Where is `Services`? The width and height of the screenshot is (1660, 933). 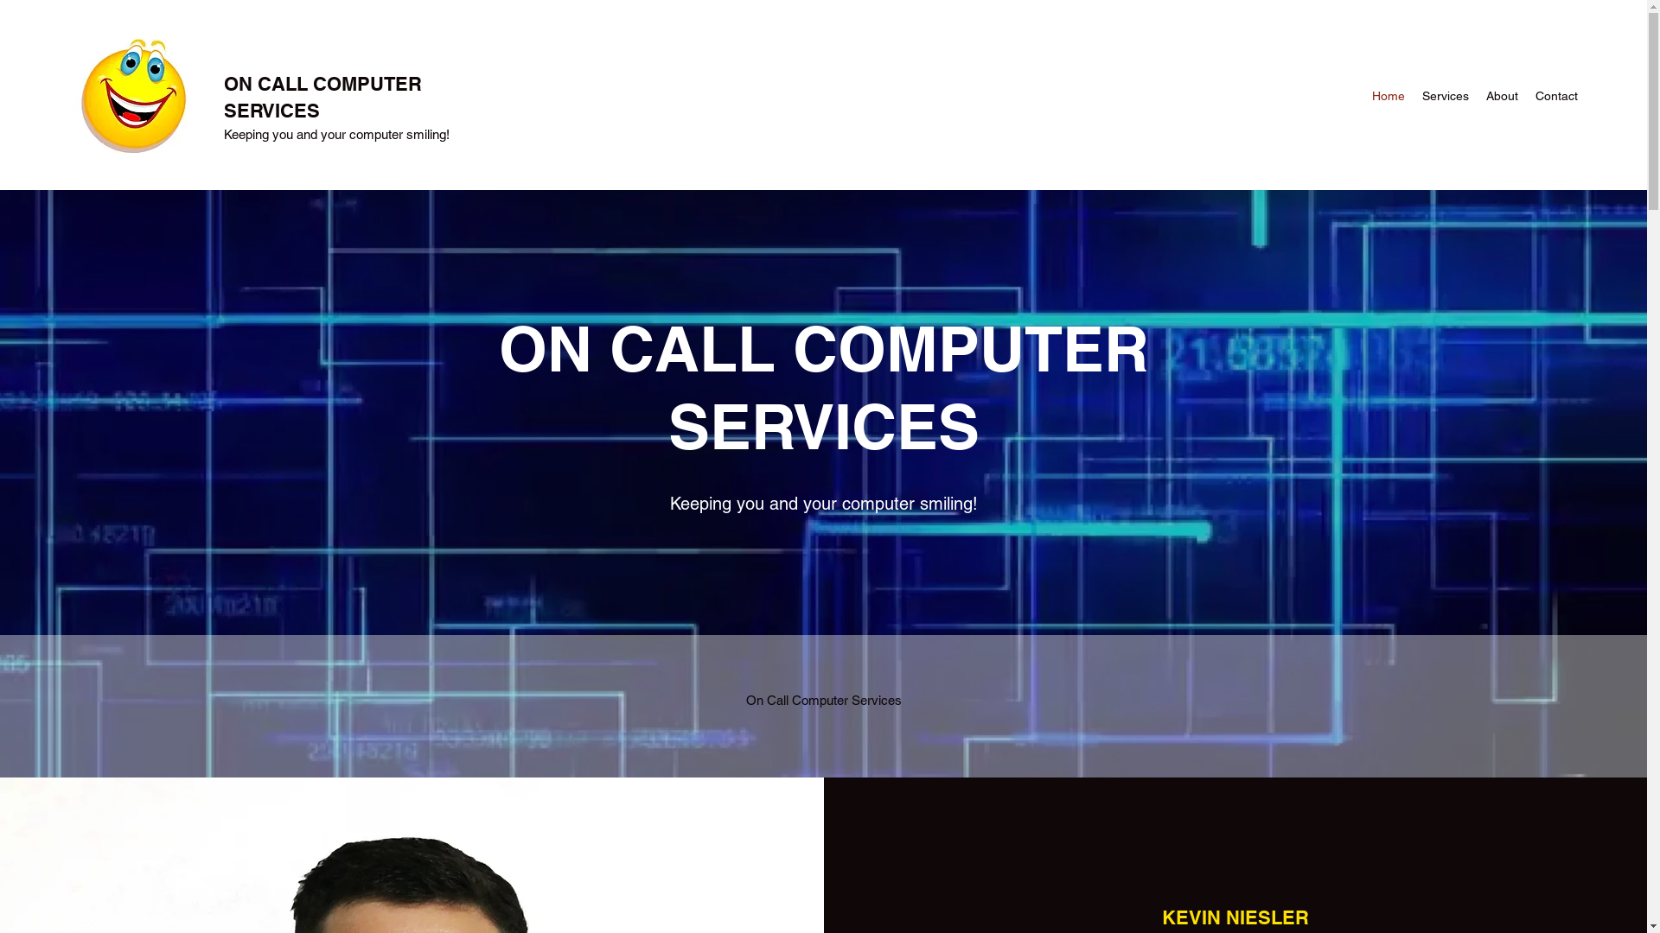
Services is located at coordinates (1446, 96).